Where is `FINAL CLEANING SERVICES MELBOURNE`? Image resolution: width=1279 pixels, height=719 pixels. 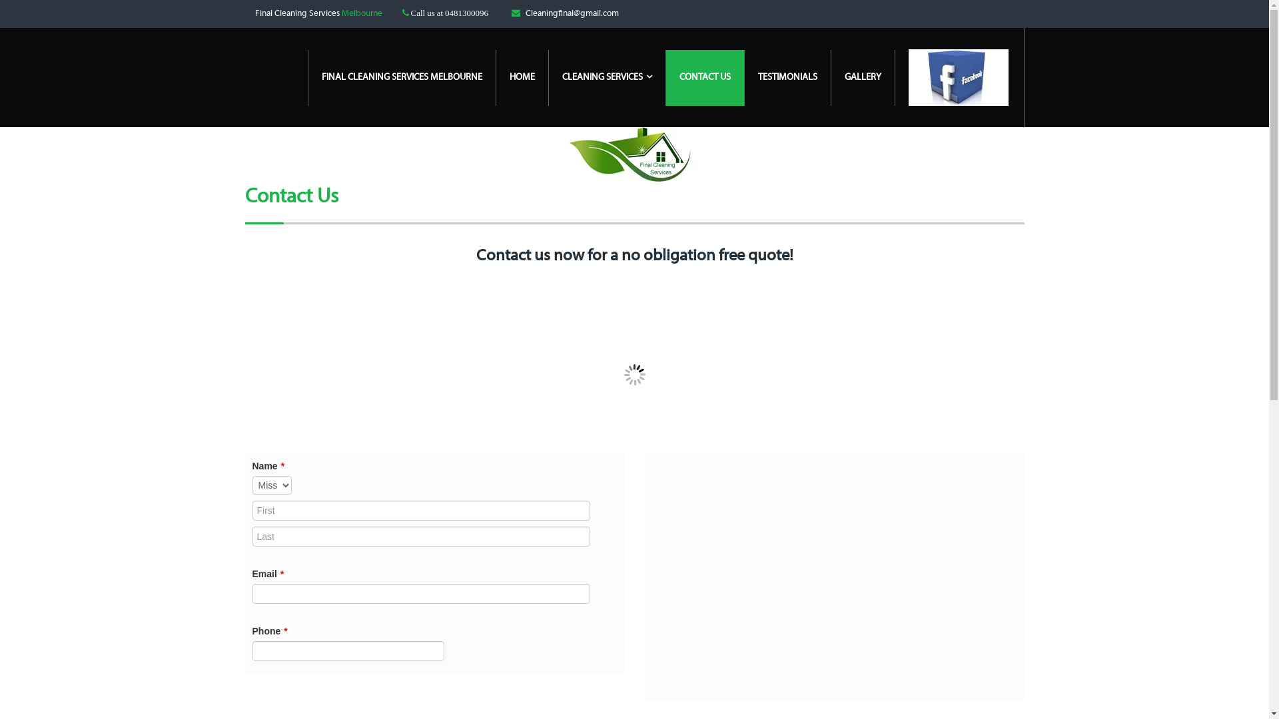 FINAL CLEANING SERVICES MELBOURNE is located at coordinates (402, 78).